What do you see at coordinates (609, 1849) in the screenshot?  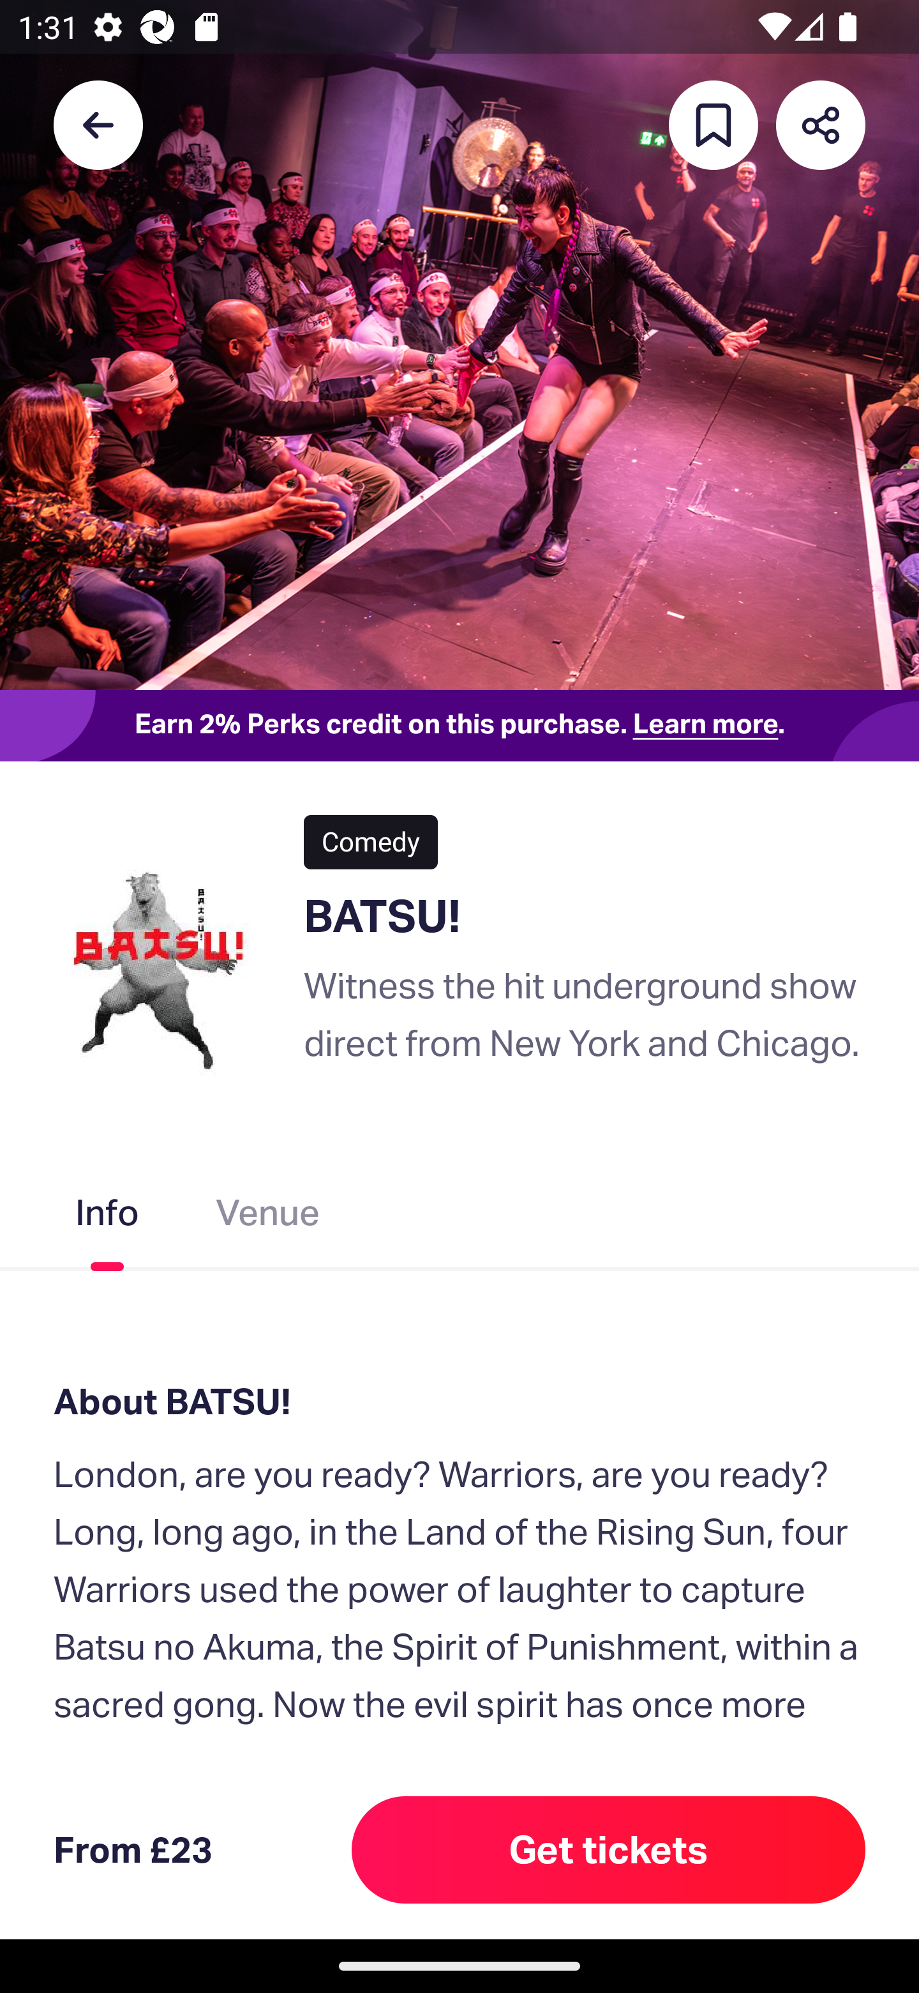 I see `Get tickets` at bounding box center [609, 1849].